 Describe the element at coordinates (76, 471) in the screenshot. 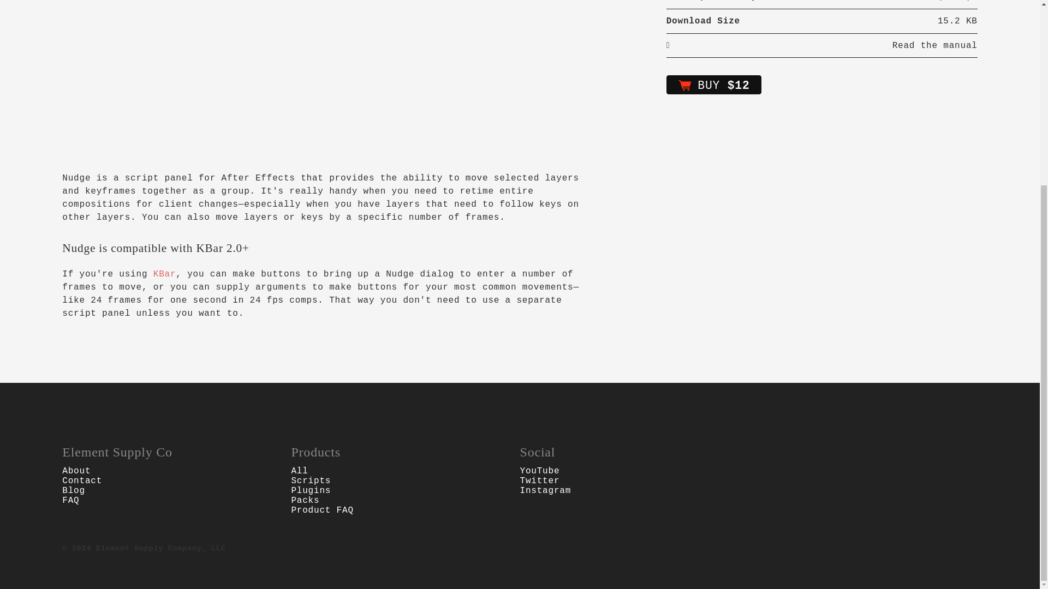

I see `About` at that location.